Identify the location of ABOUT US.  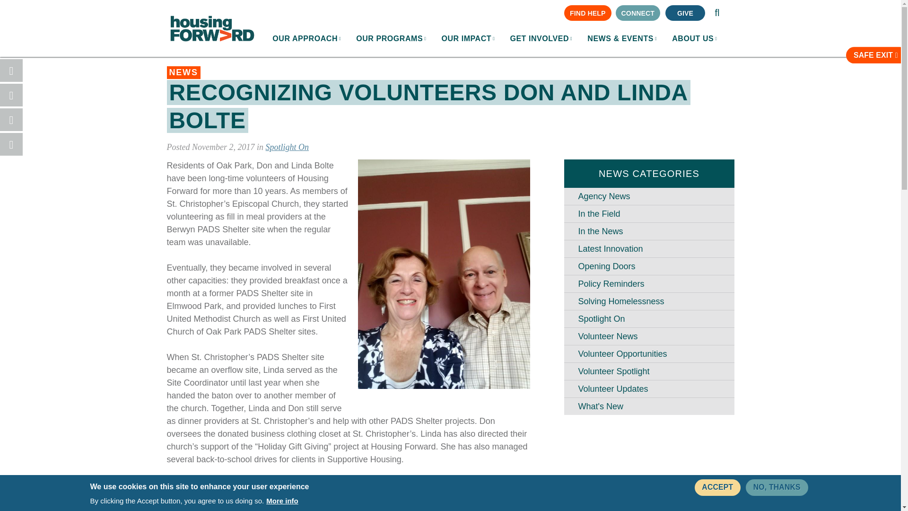
(694, 39).